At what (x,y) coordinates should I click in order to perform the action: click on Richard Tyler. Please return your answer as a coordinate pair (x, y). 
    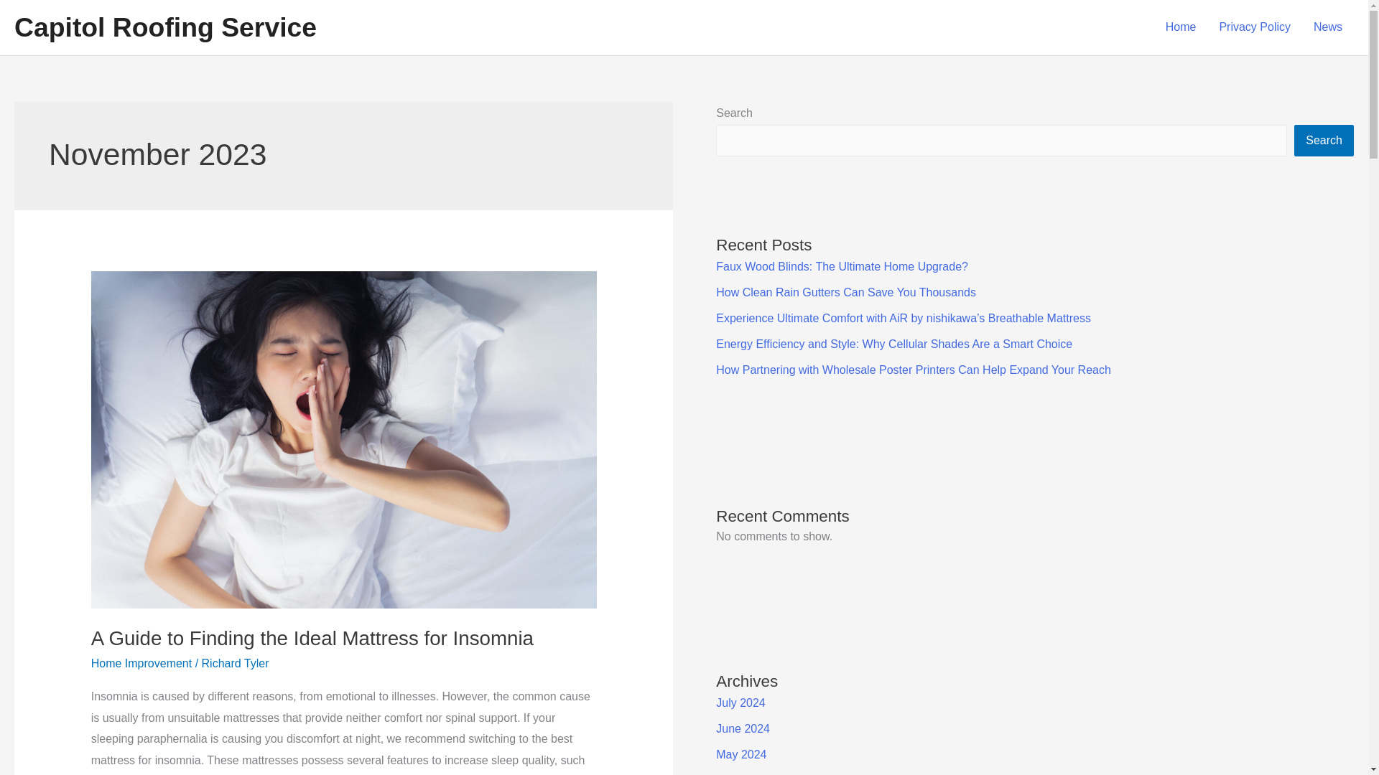
    Looking at the image, I should click on (235, 663).